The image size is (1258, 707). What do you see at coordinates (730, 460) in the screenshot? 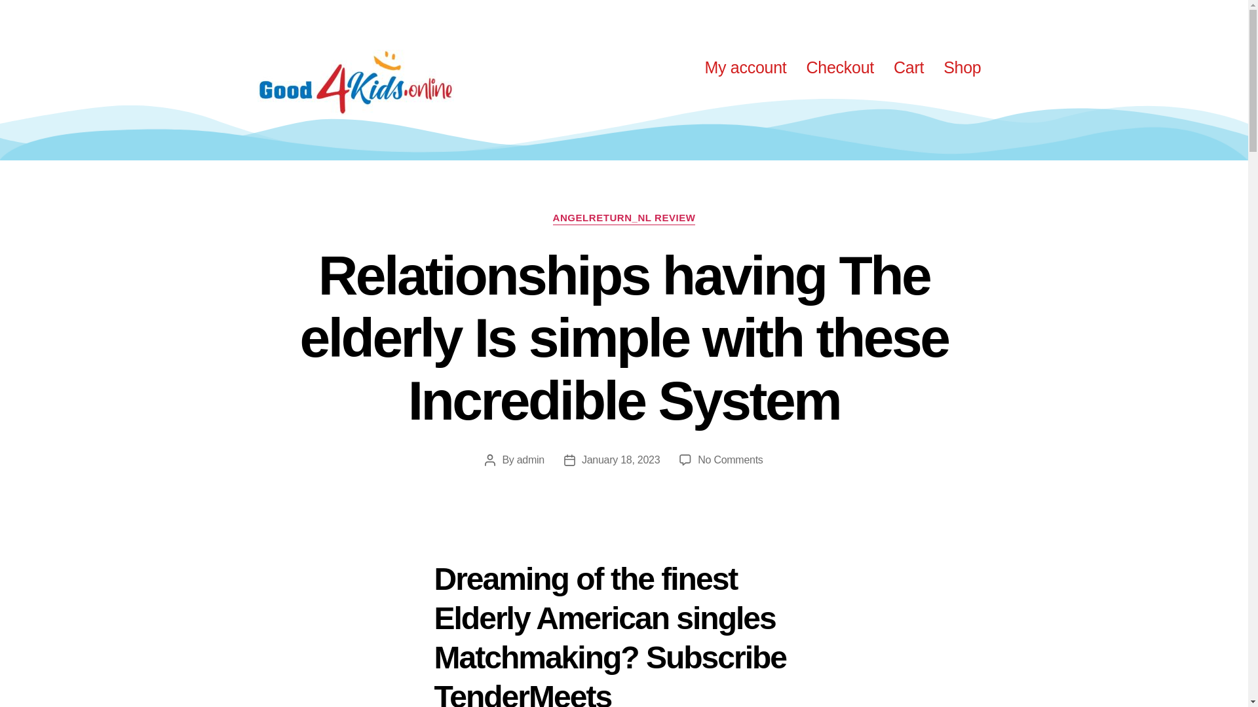
I see `No Comments` at bounding box center [730, 460].